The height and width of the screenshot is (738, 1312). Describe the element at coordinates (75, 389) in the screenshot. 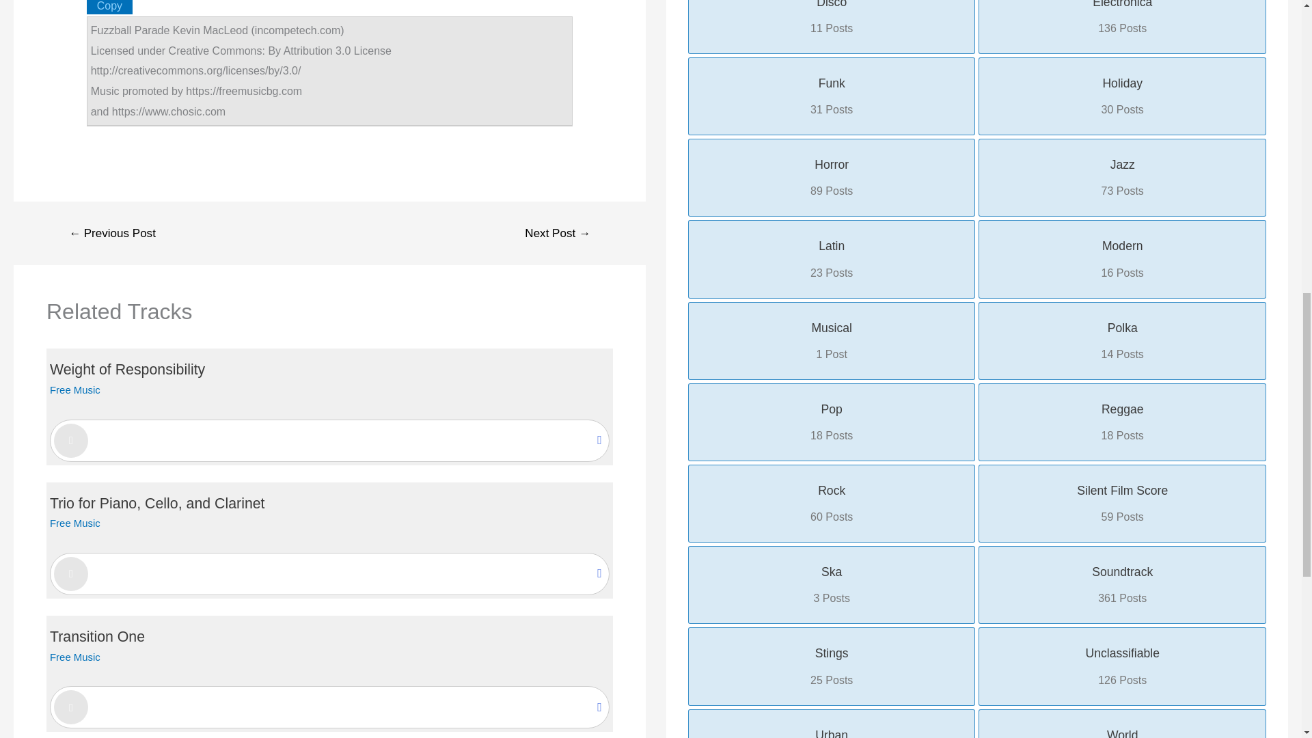

I see `Free Music` at that location.